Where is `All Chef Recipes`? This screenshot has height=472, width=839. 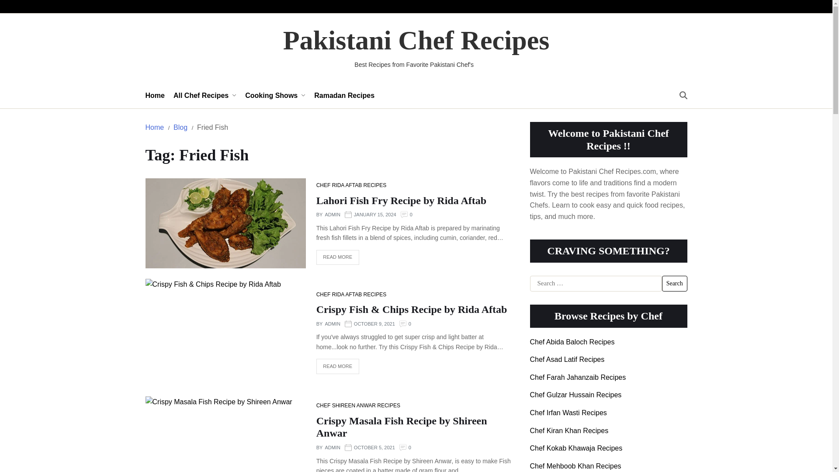
All Chef Recipes is located at coordinates (205, 95).